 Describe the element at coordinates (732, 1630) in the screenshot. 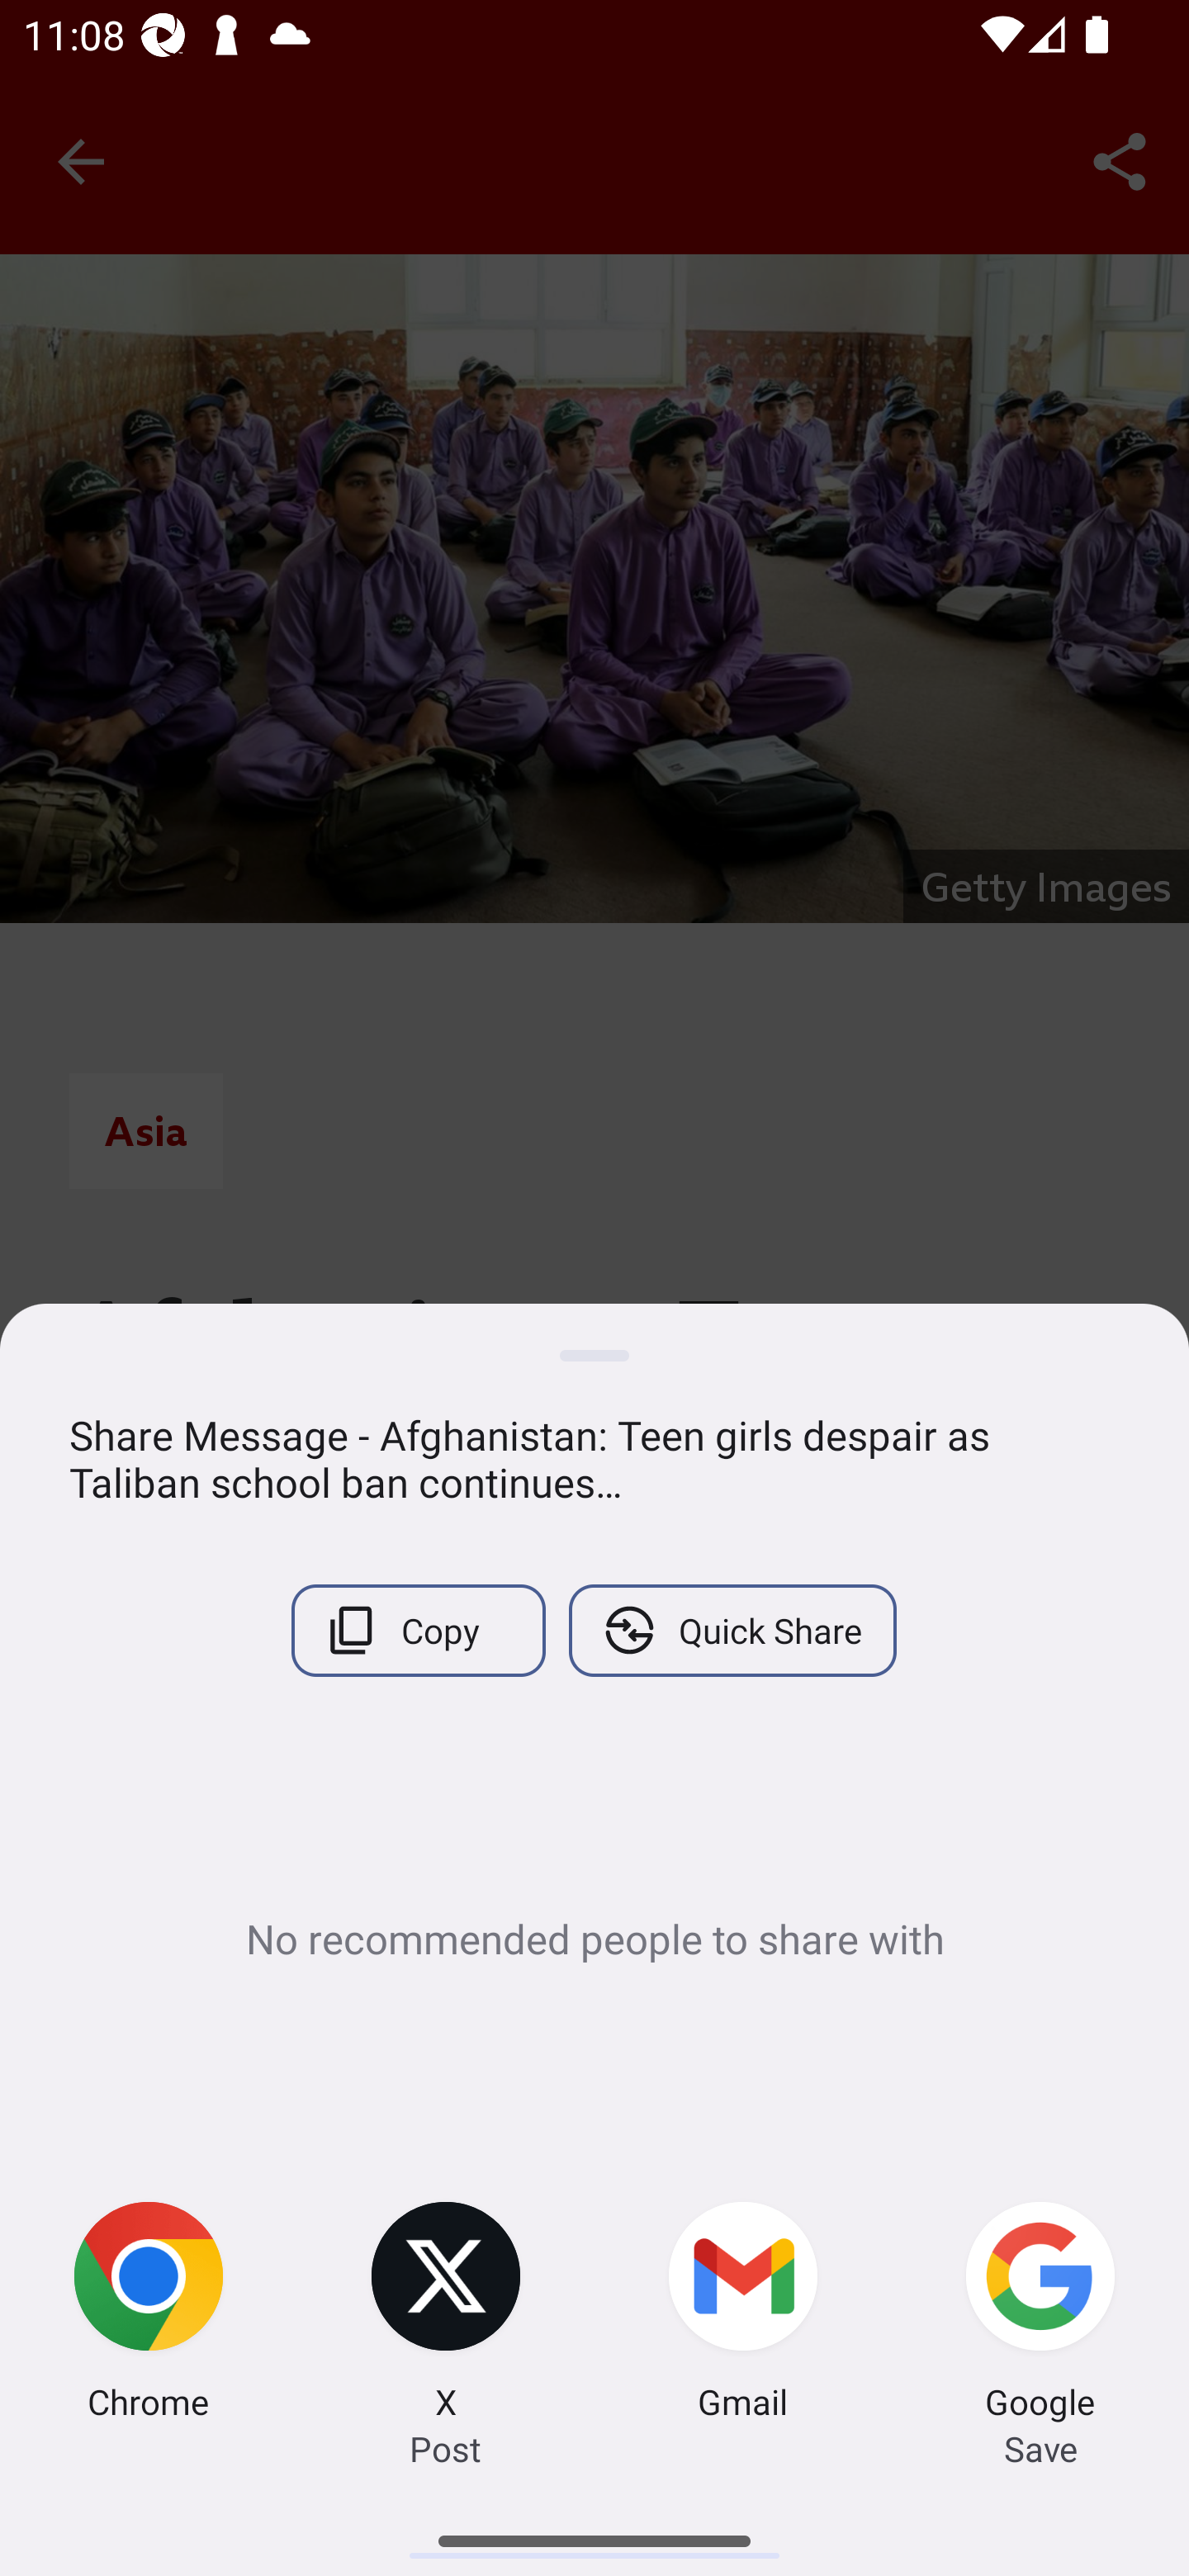

I see `Quick Share` at that location.